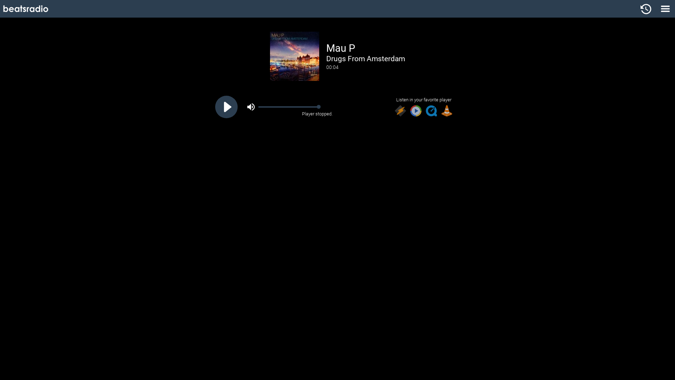  Describe the element at coordinates (366, 58) in the screenshot. I see `Drugs From Amsterdam` at that location.